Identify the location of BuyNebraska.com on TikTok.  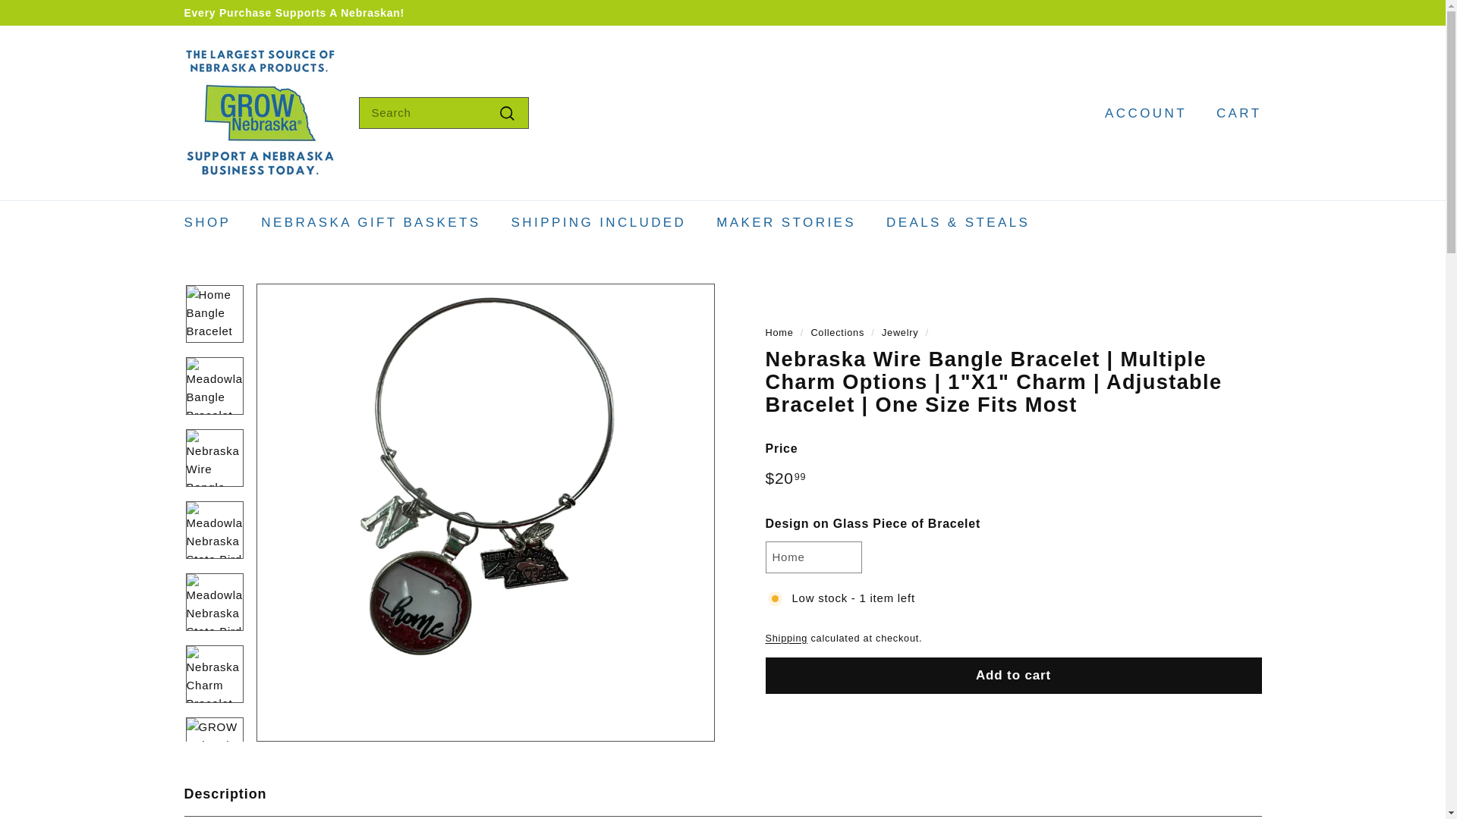
(1249, 12).